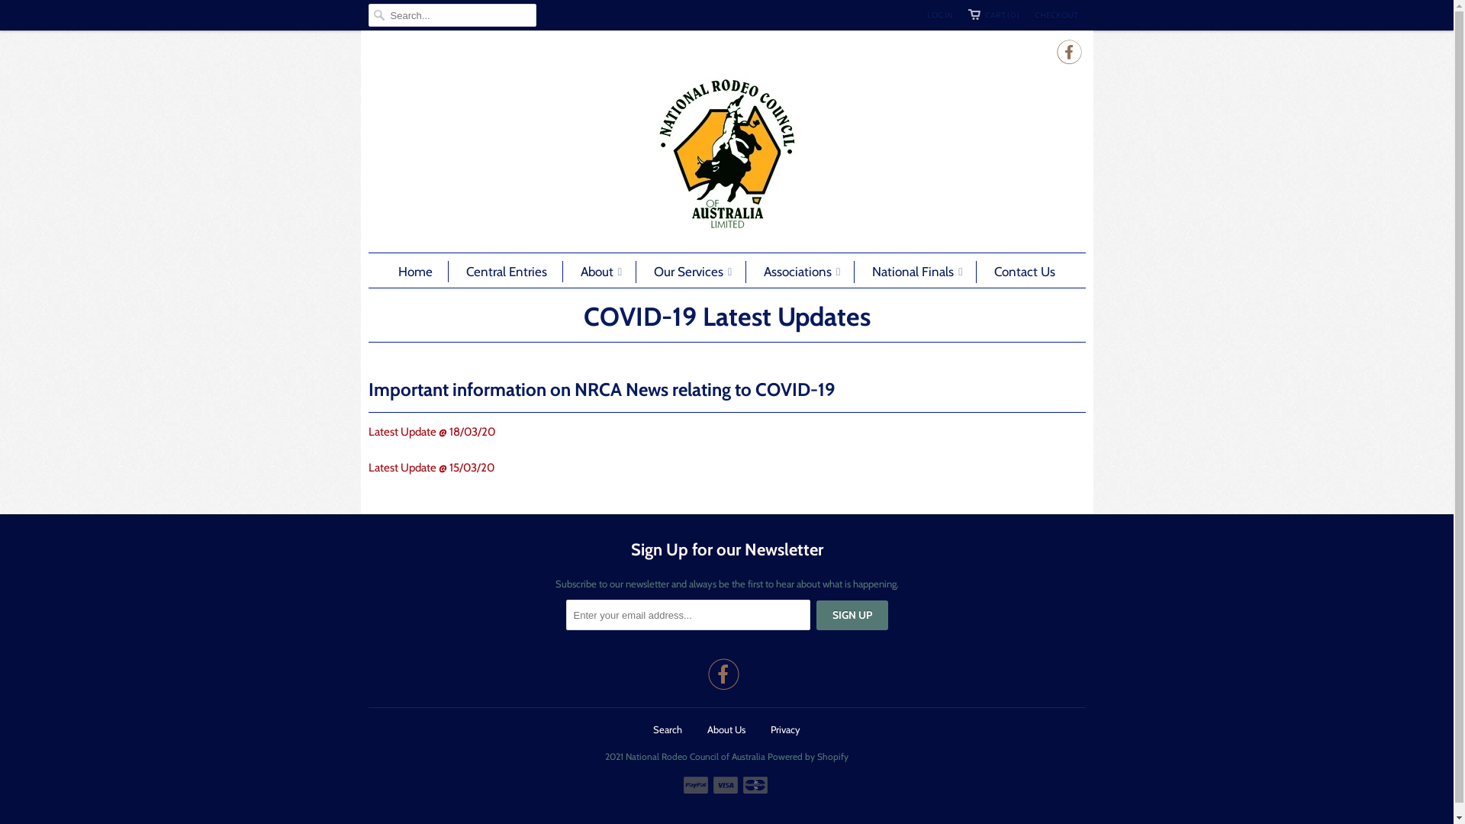 The height and width of the screenshot is (824, 1465). Describe the element at coordinates (993, 15) in the screenshot. I see `CART (0)` at that location.